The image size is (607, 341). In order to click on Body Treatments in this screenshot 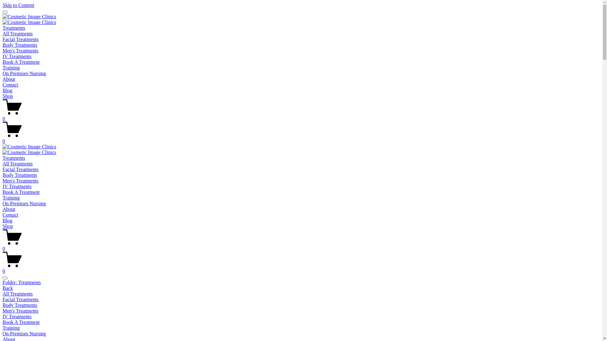, I will do `click(20, 175)`.